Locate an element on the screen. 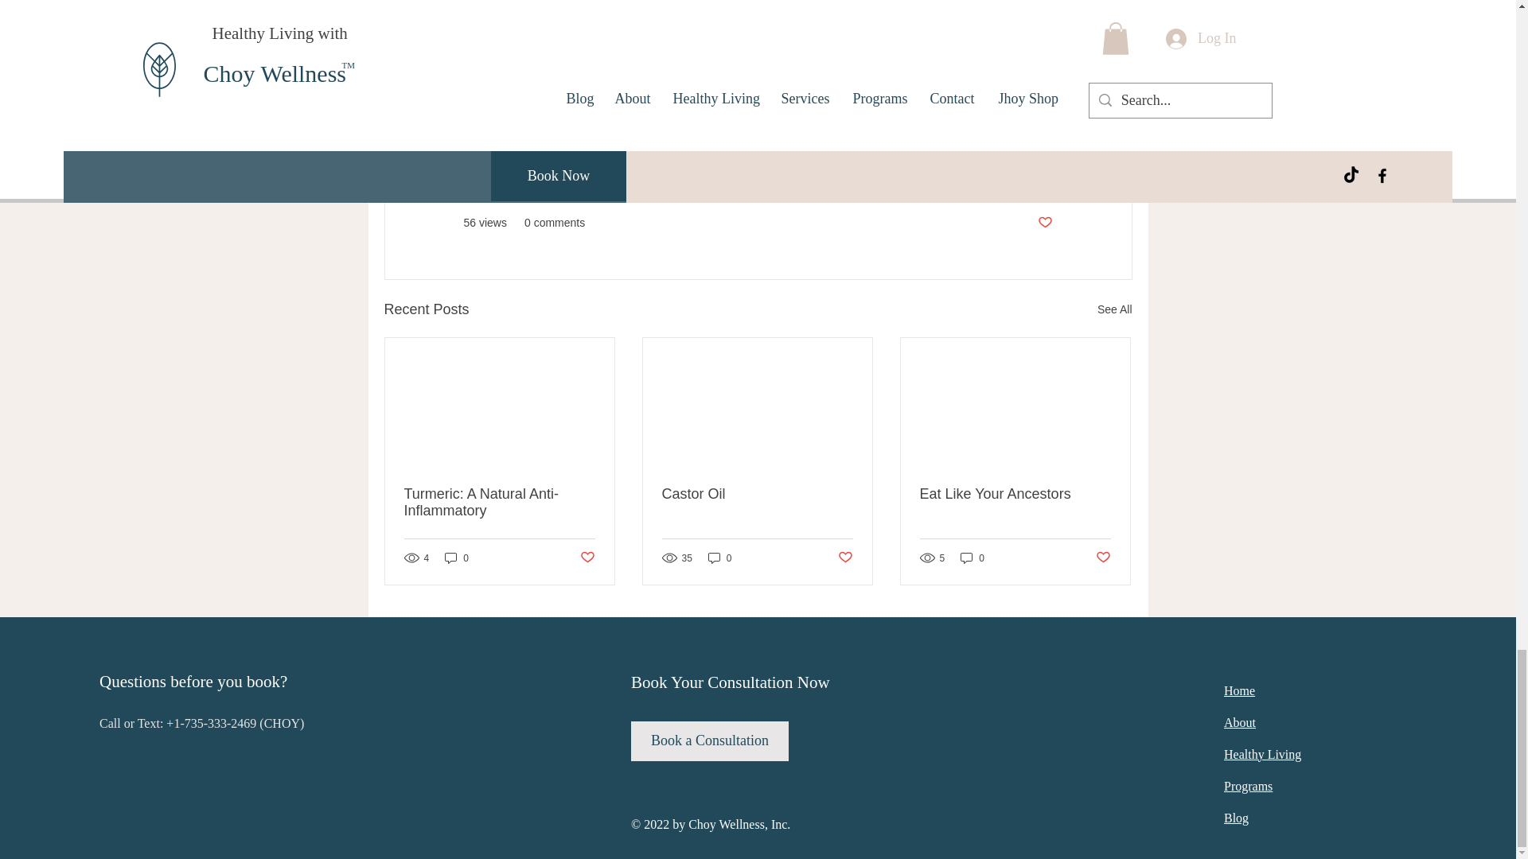 Image resolution: width=1528 pixels, height=859 pixels. Healthy Eating is located at coordinates (509, 84).